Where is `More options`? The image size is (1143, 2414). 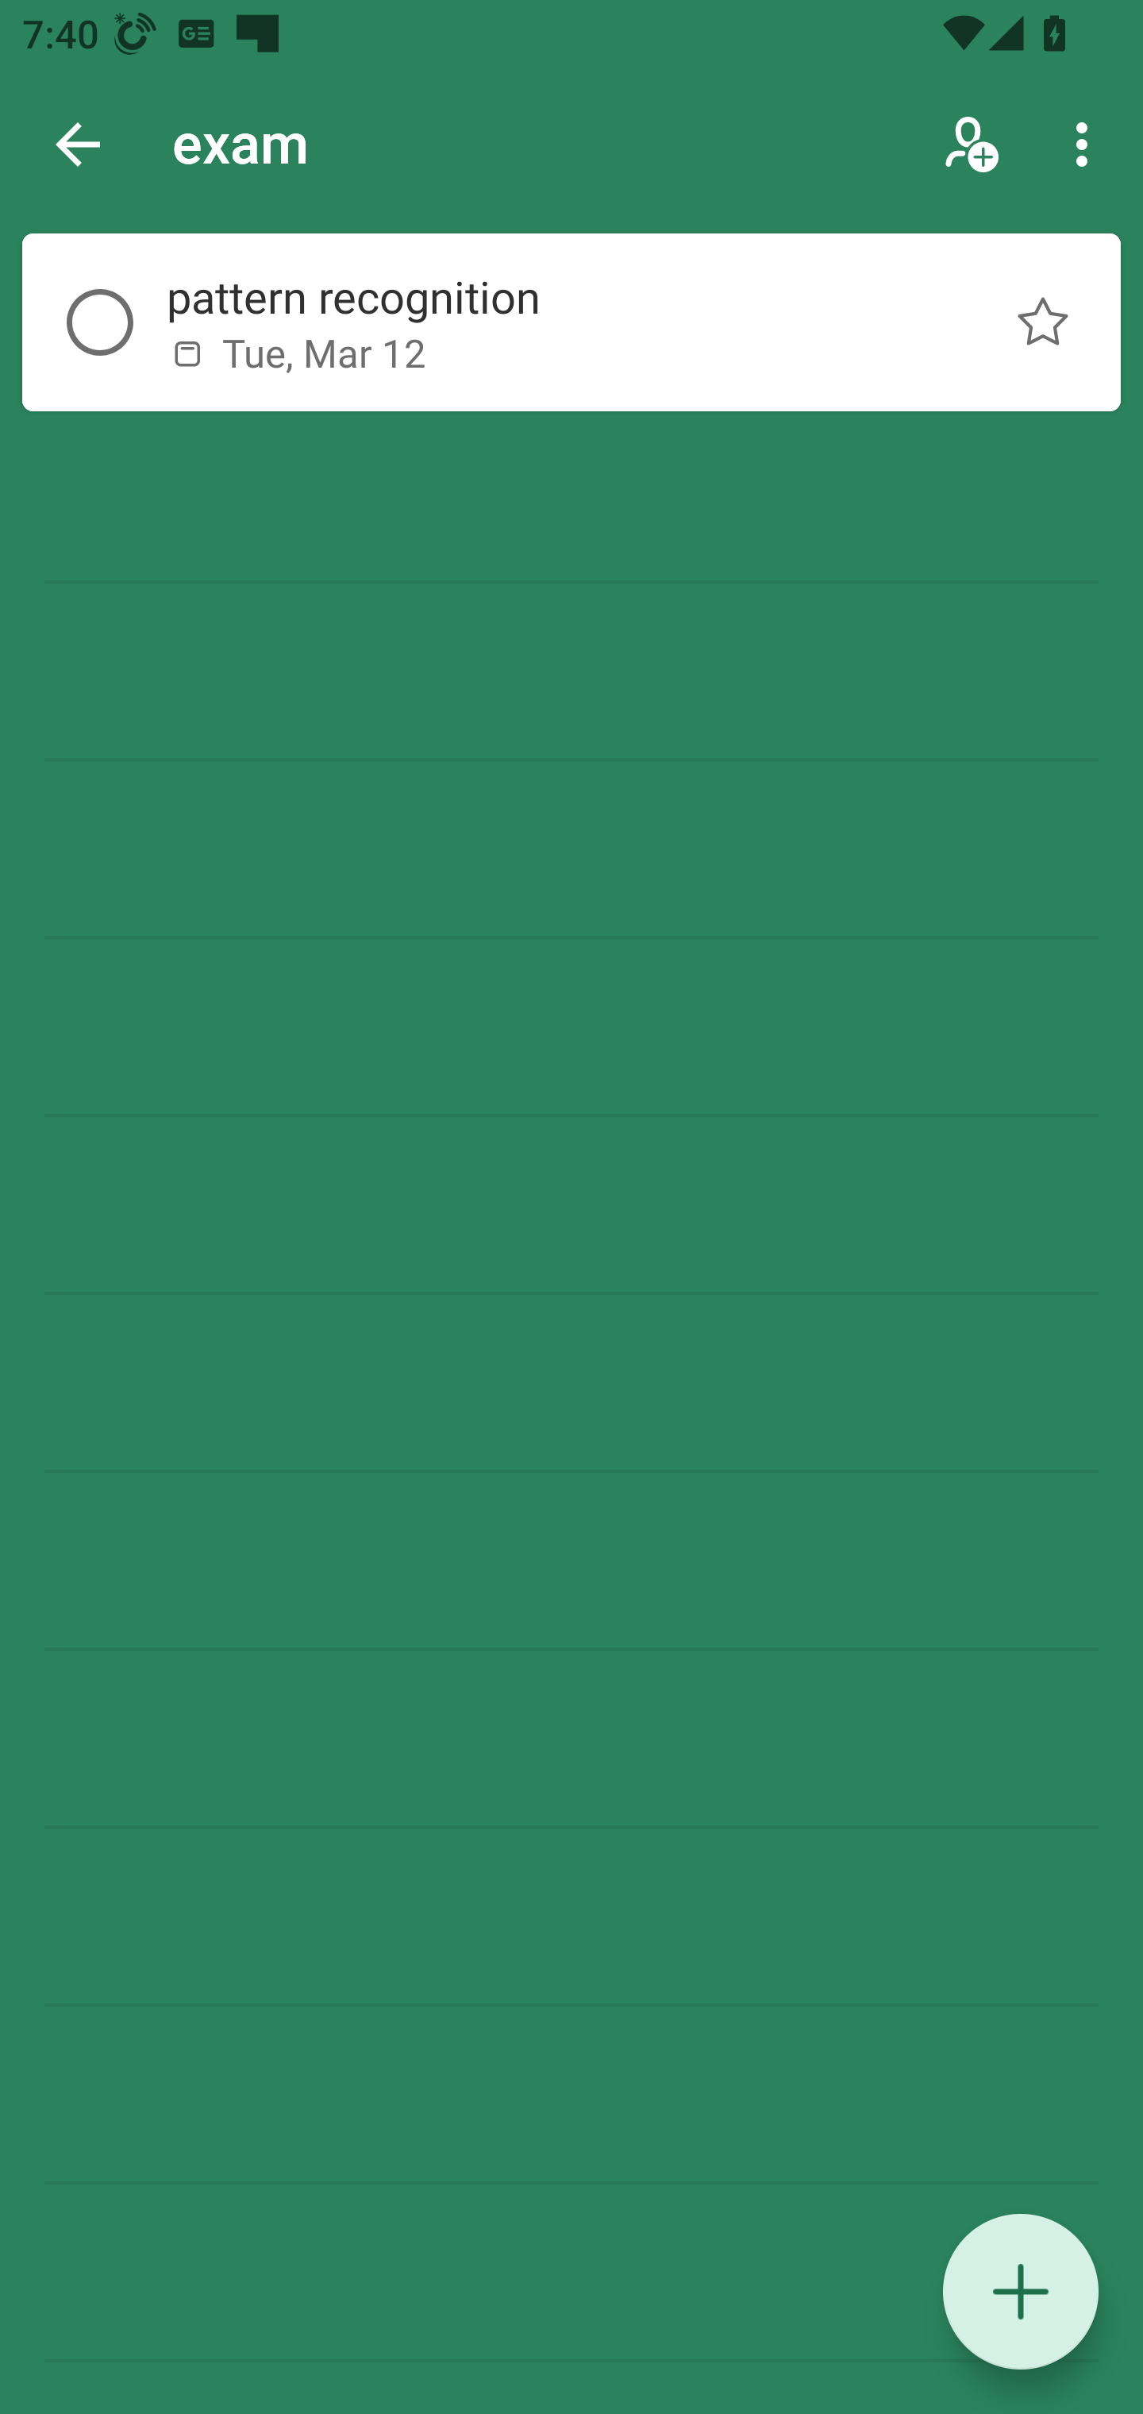 More options is located at coordinates (1087, 145).